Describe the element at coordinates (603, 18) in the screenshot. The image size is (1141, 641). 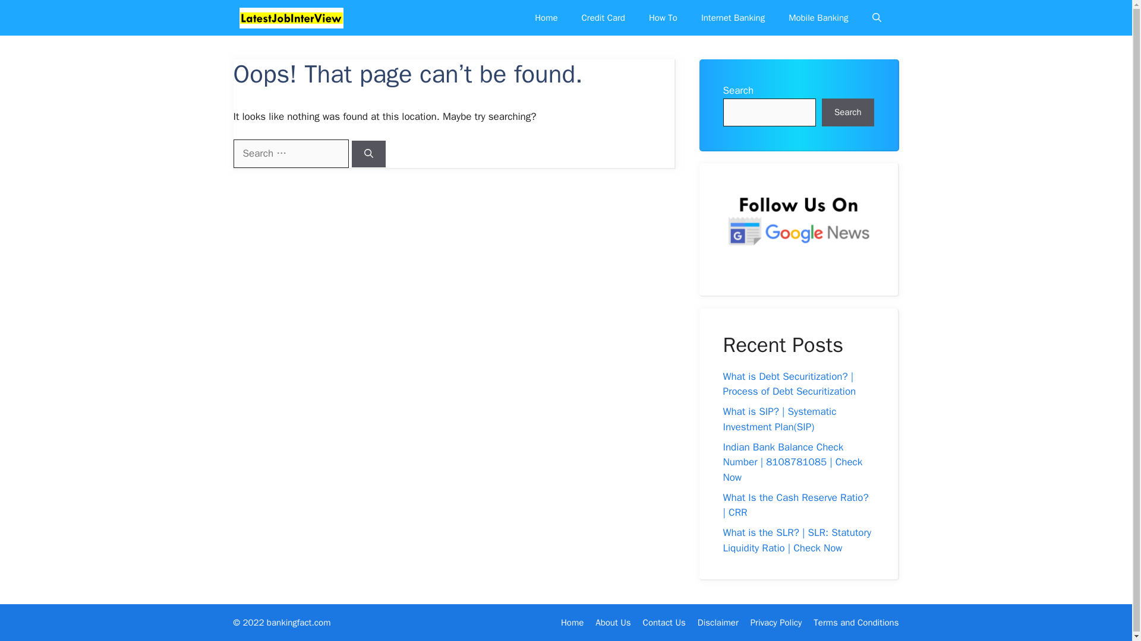
I see `Credit Card` at that location.